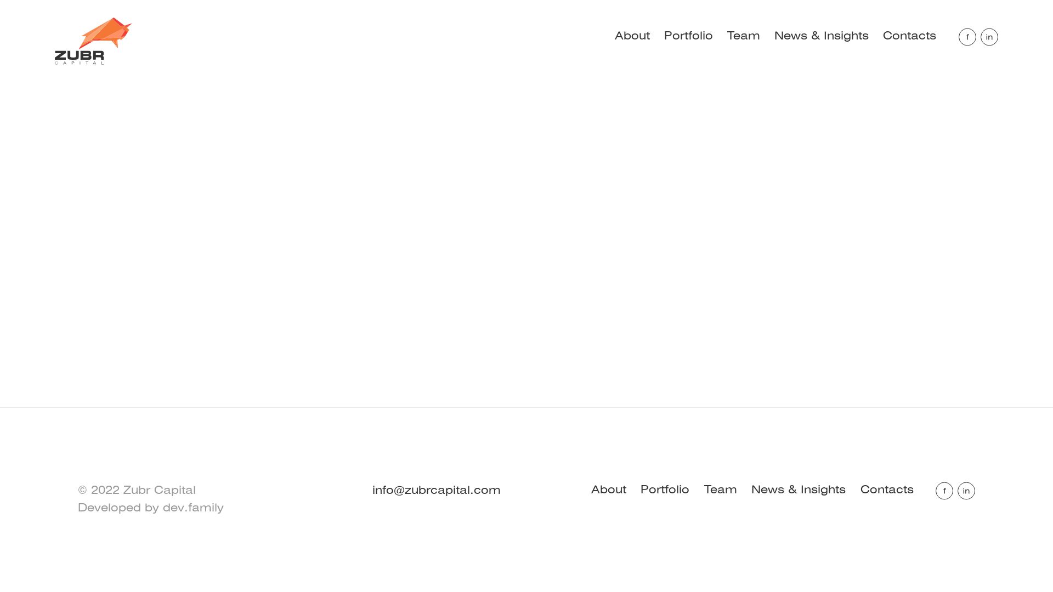 This screenshot has height=592, width=1053. What do you see at coordinates (609, 490) in the screenshot?
I see `About` at bounding box center [609, 490].